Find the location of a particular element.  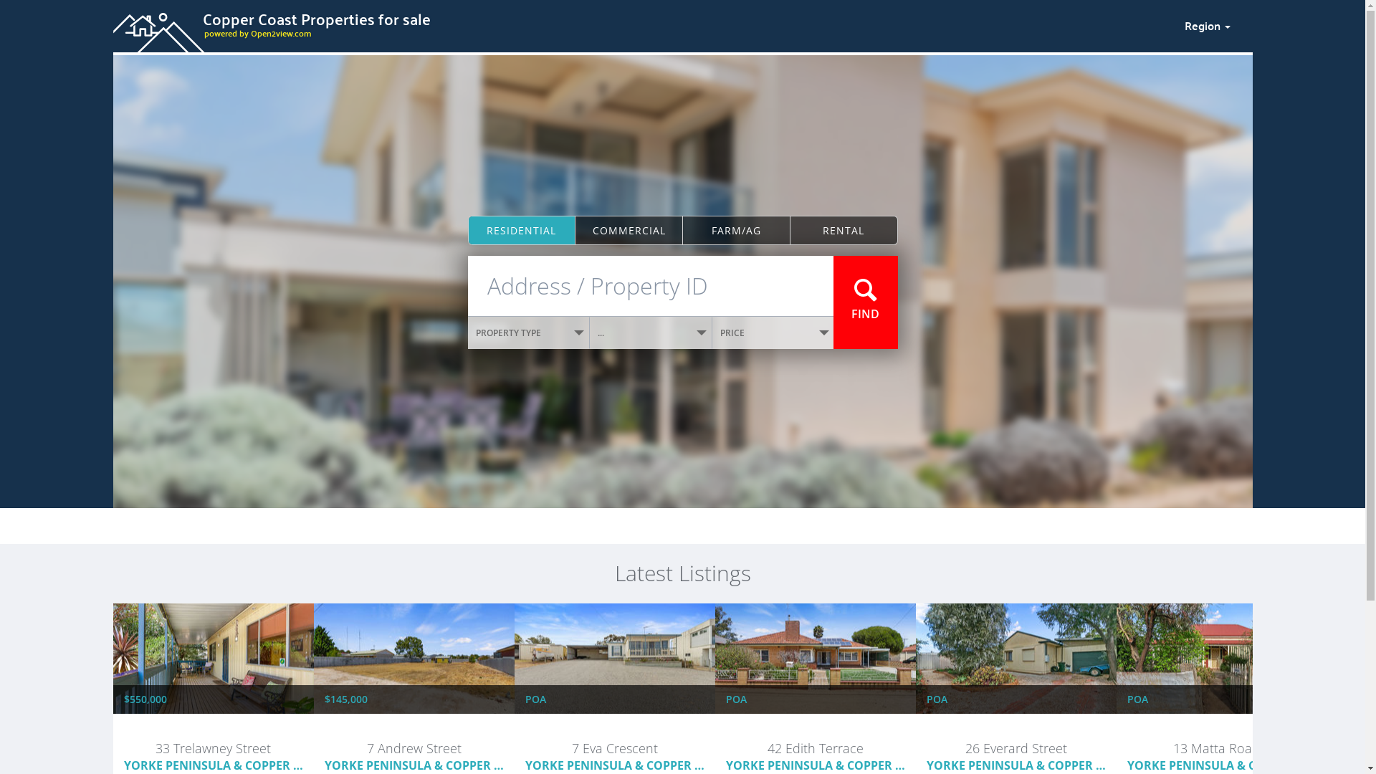

Copper Coast Properties for sale
powered by Open2view.com is located at coordinates (640, 24).